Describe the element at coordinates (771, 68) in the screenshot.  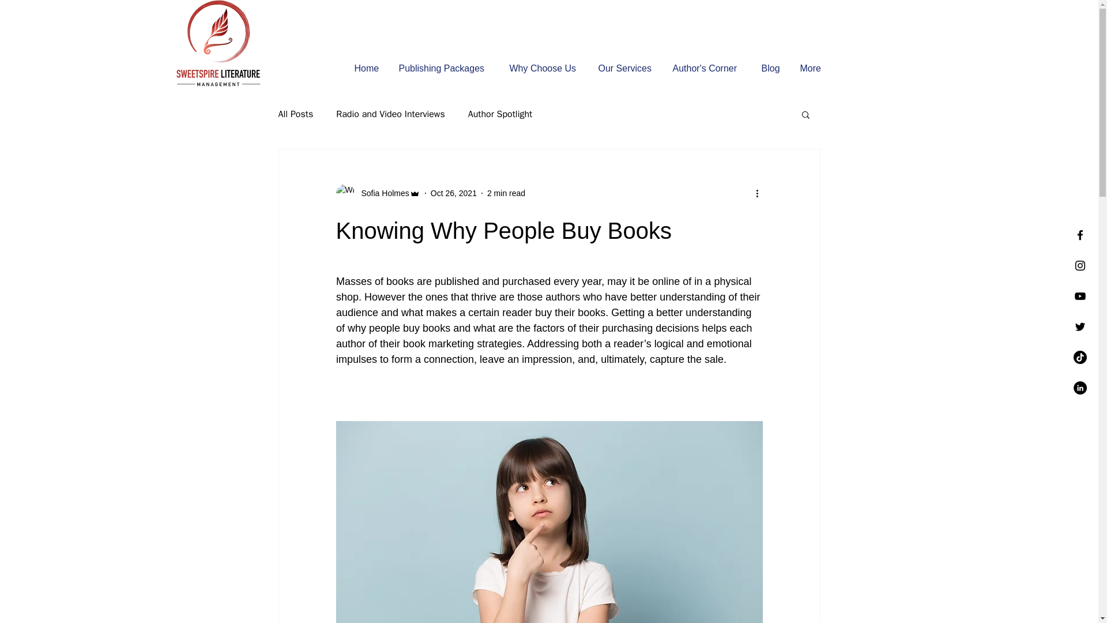
I see `Blog` at that location.